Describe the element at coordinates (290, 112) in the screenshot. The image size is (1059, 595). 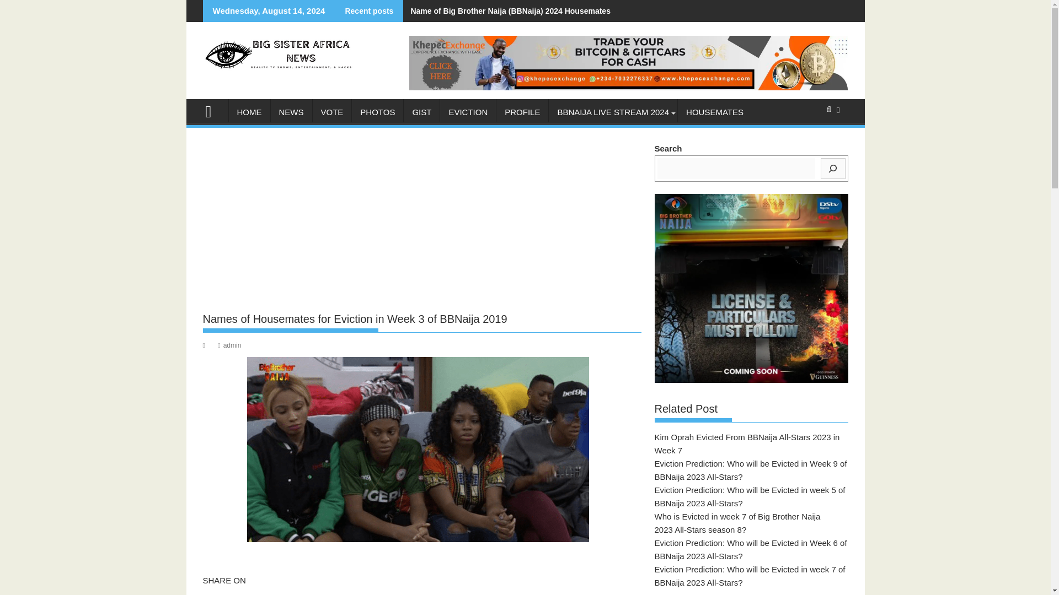
I see `NEWS` at that location.